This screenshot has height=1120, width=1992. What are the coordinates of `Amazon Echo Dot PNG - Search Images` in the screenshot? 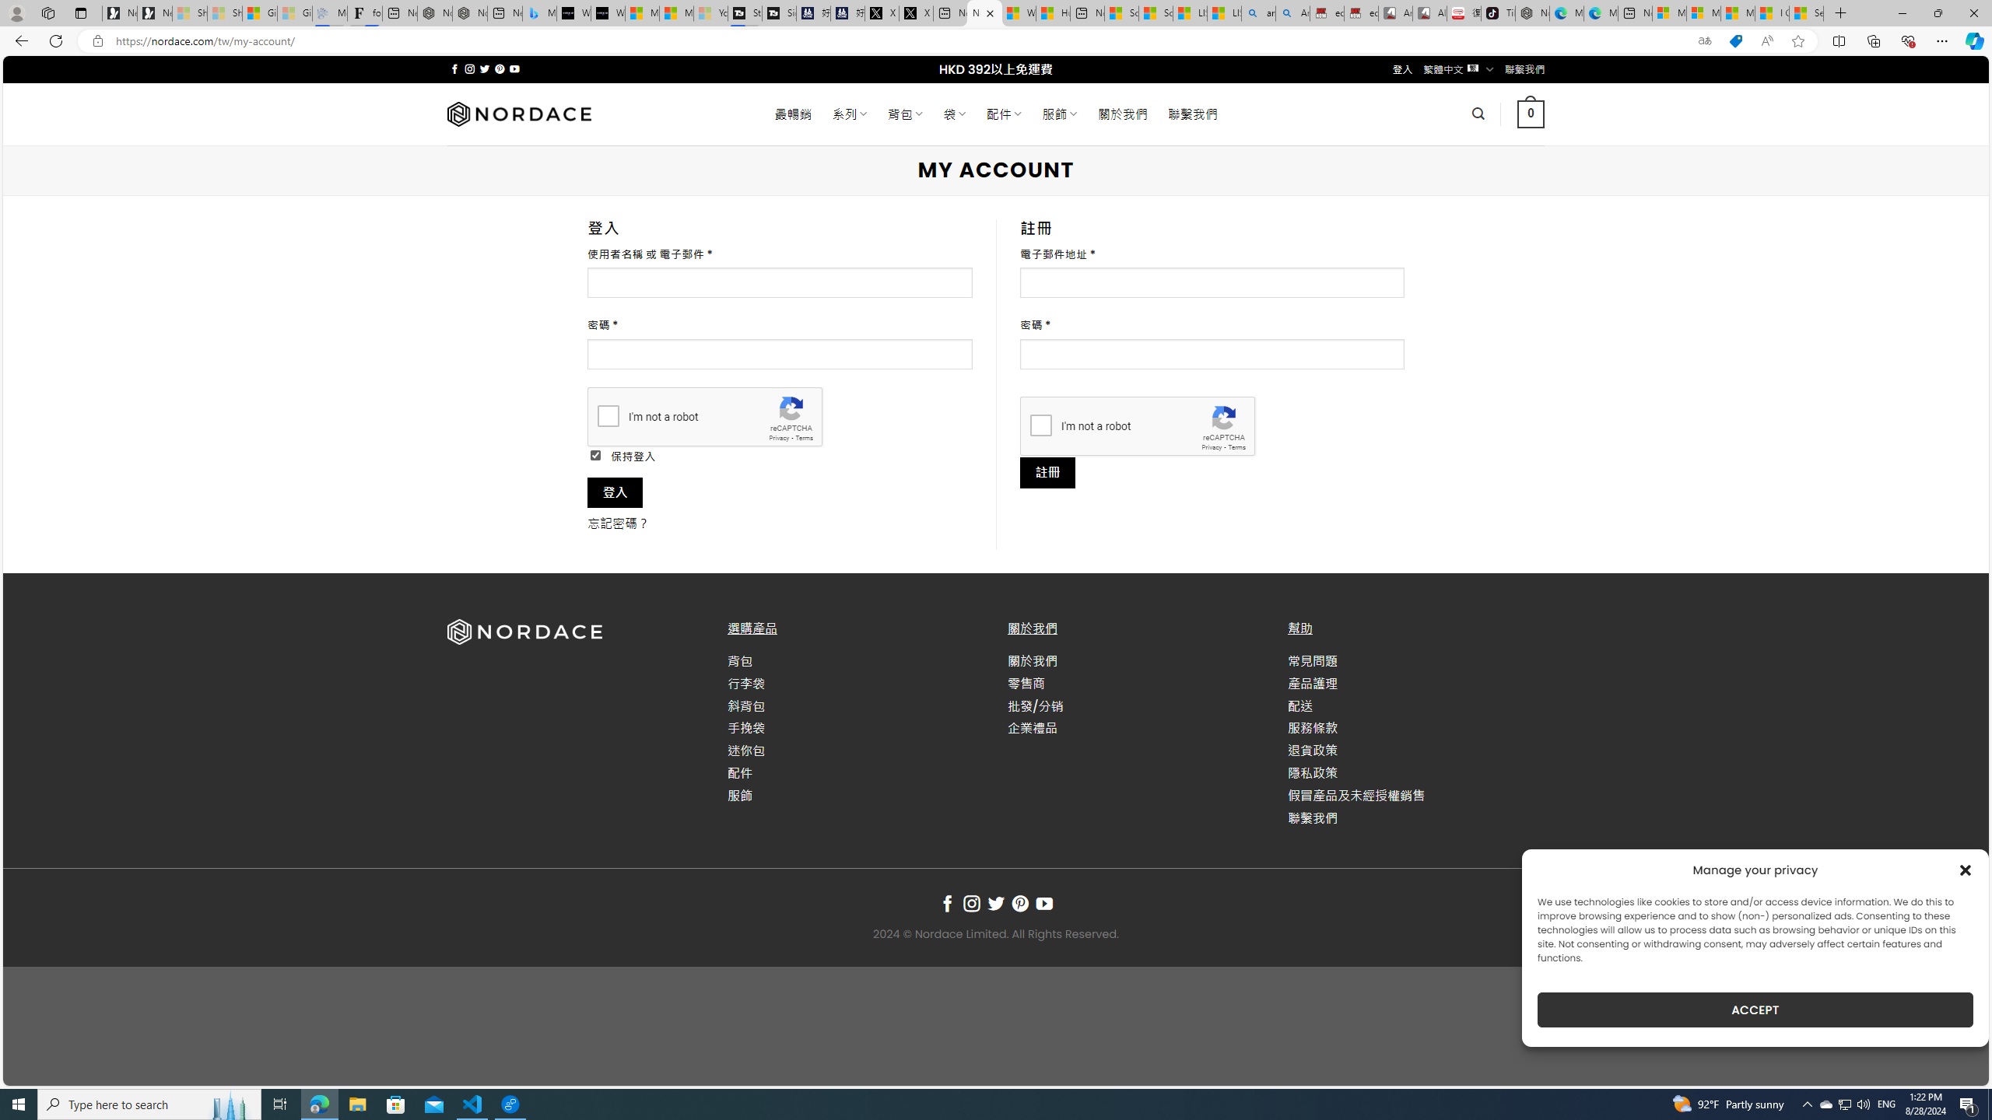 It's located at (1292, 13).